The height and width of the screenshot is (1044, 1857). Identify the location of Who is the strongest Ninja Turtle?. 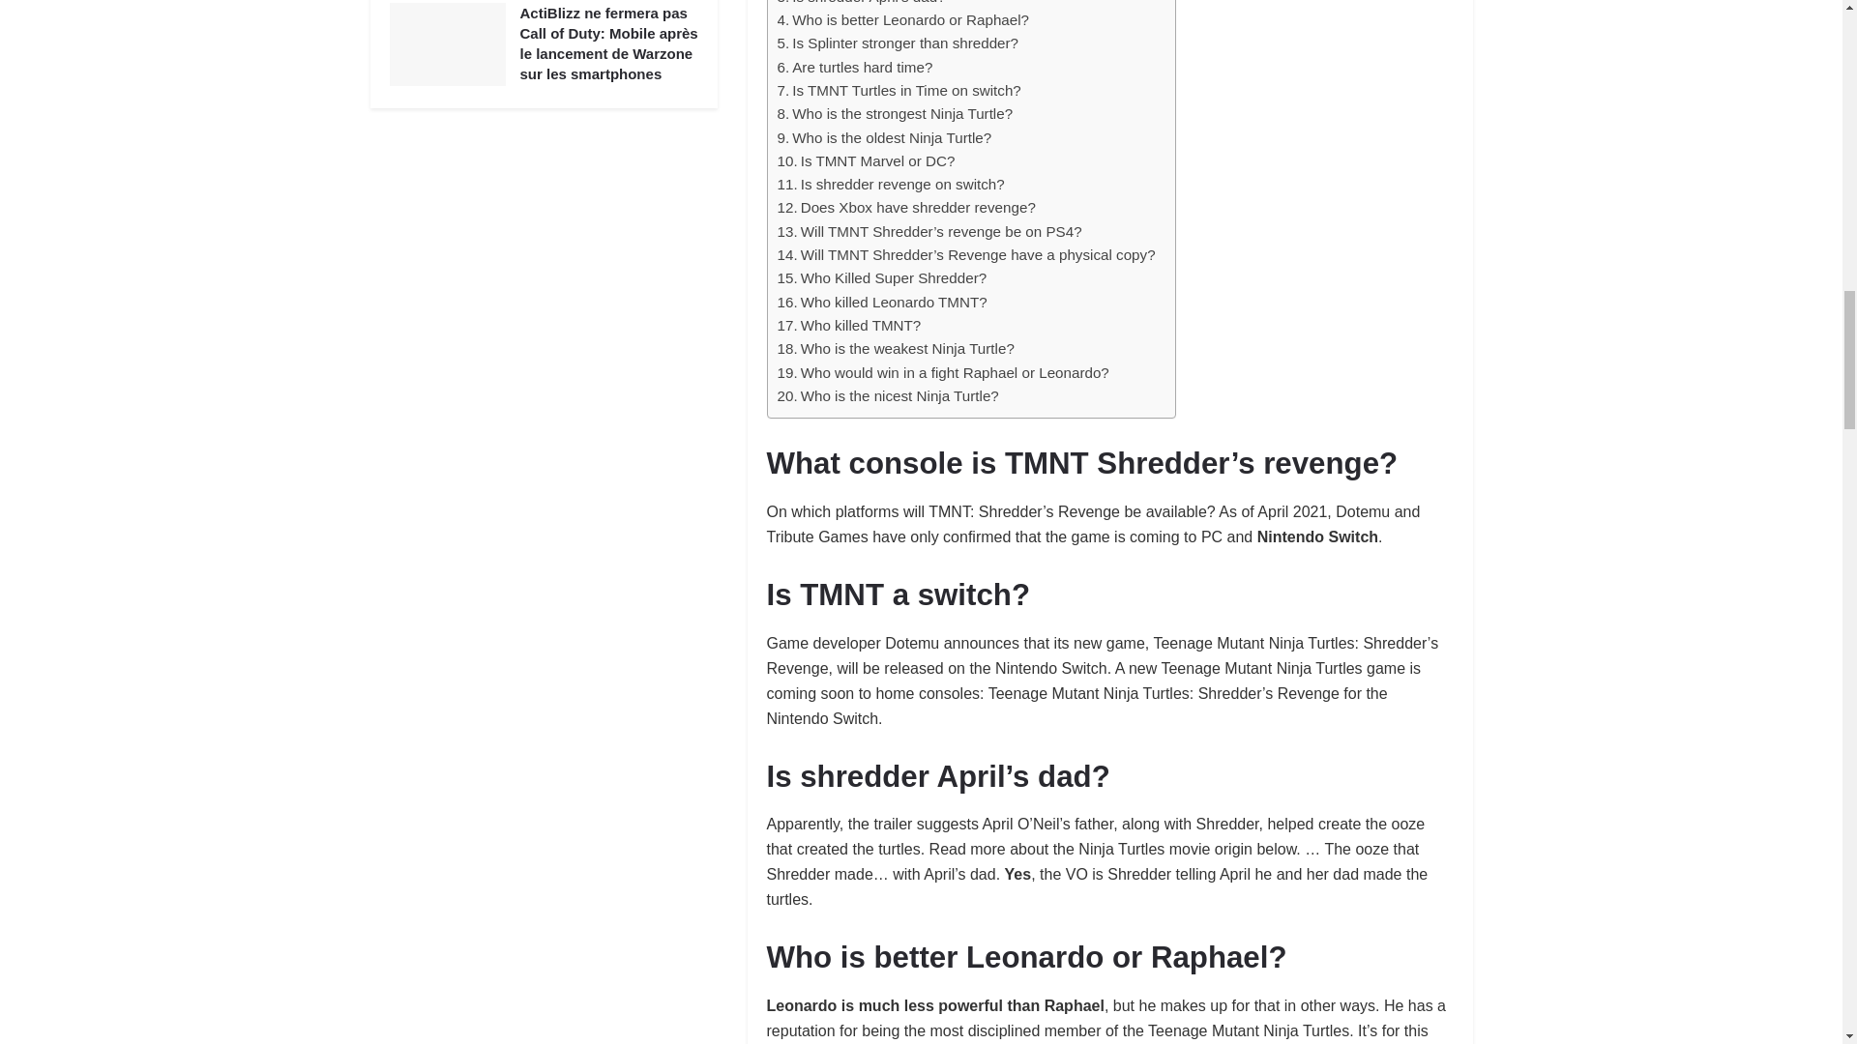
(896, 113).